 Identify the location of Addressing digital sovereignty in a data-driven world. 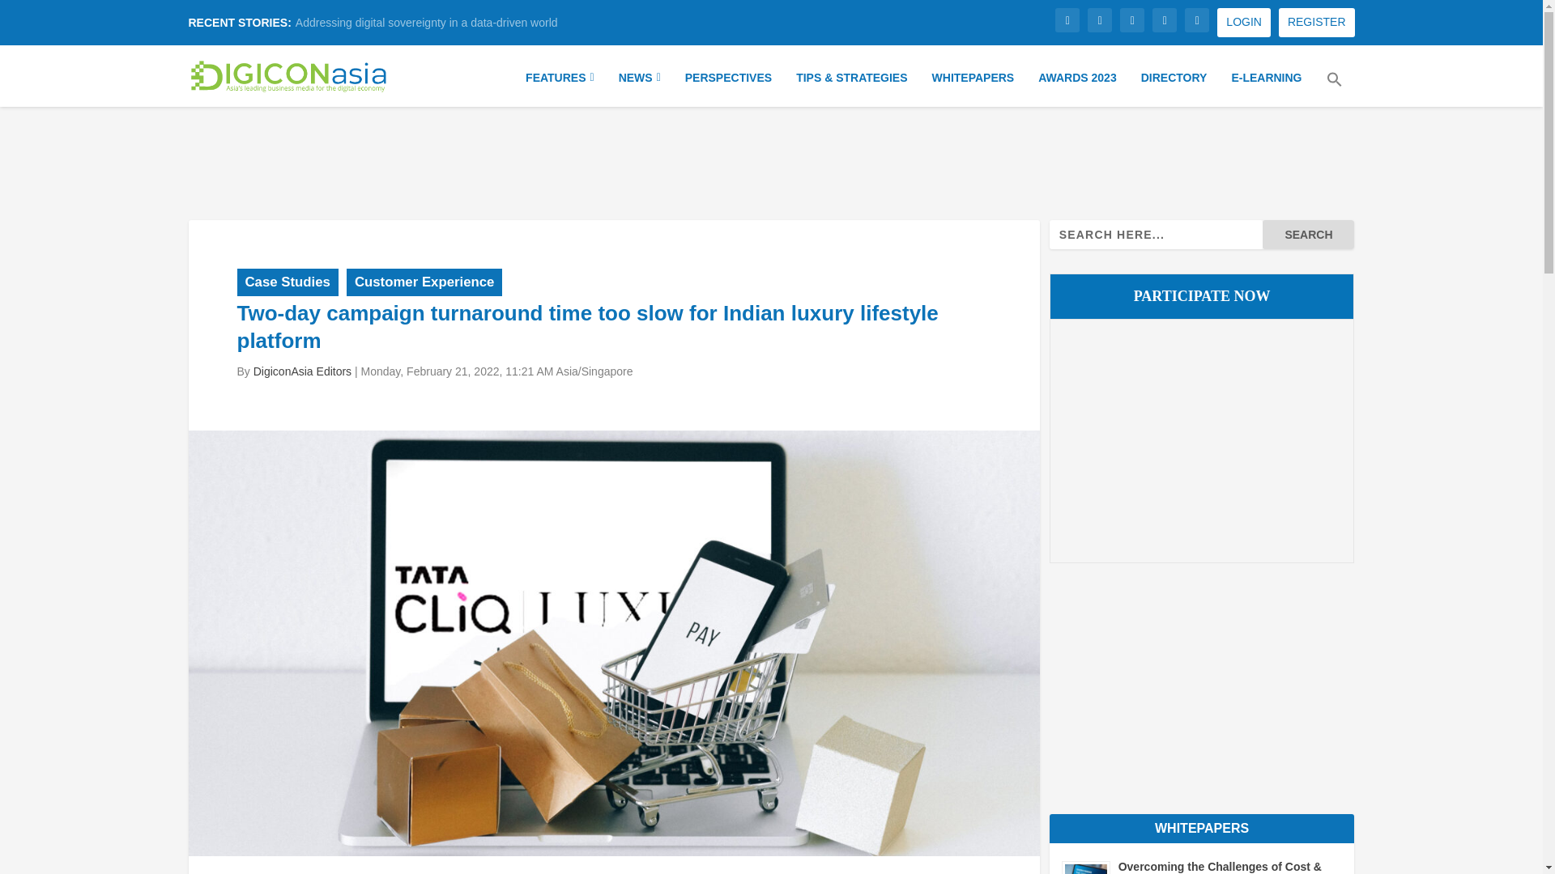
(426, 23).